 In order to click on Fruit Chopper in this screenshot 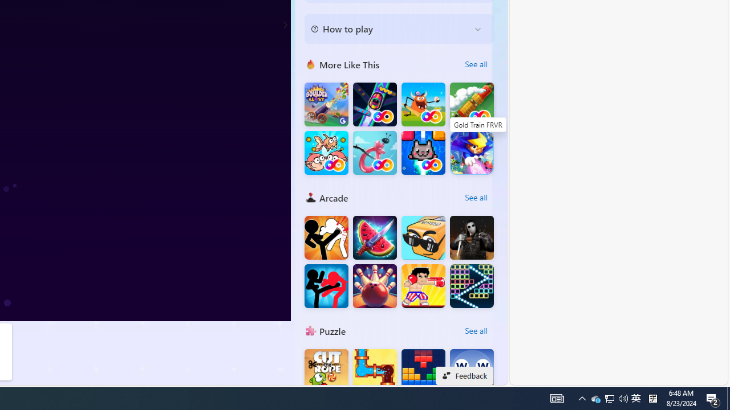, I will do `click(375, 238)`.